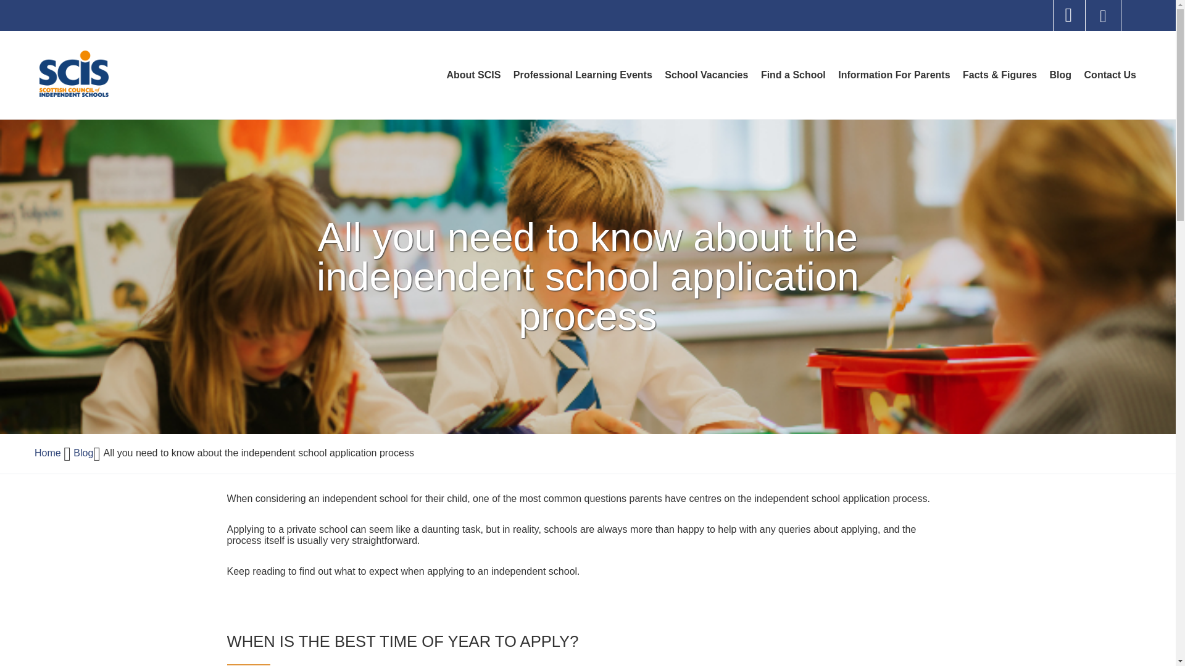  Describe the element at coordinates (48, 453) in the screenshot. I see `Home` at that location.